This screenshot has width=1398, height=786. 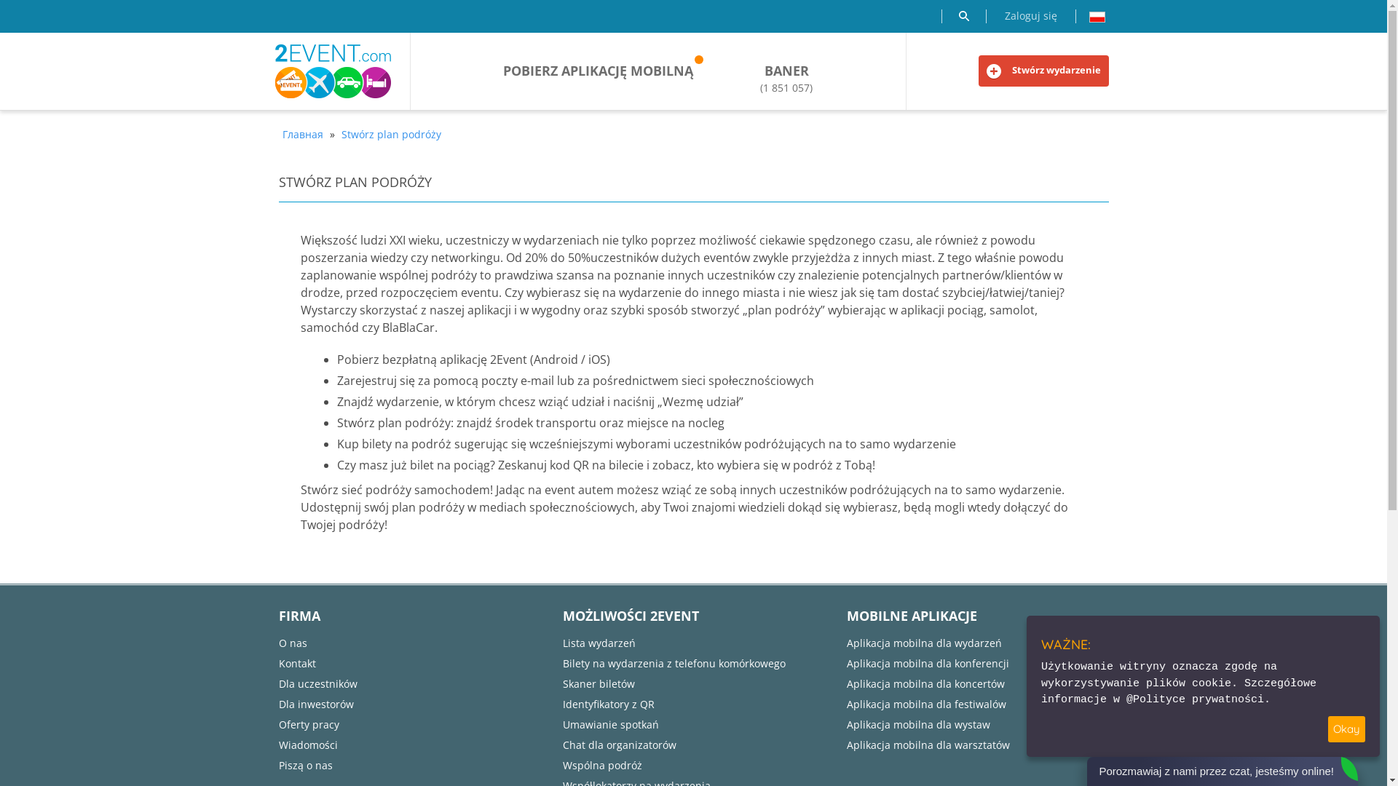 What do you see at coordinates (608, 704) in the screenshot?
I see `Identyfikatory z QR` at bounding box center [608, 704].